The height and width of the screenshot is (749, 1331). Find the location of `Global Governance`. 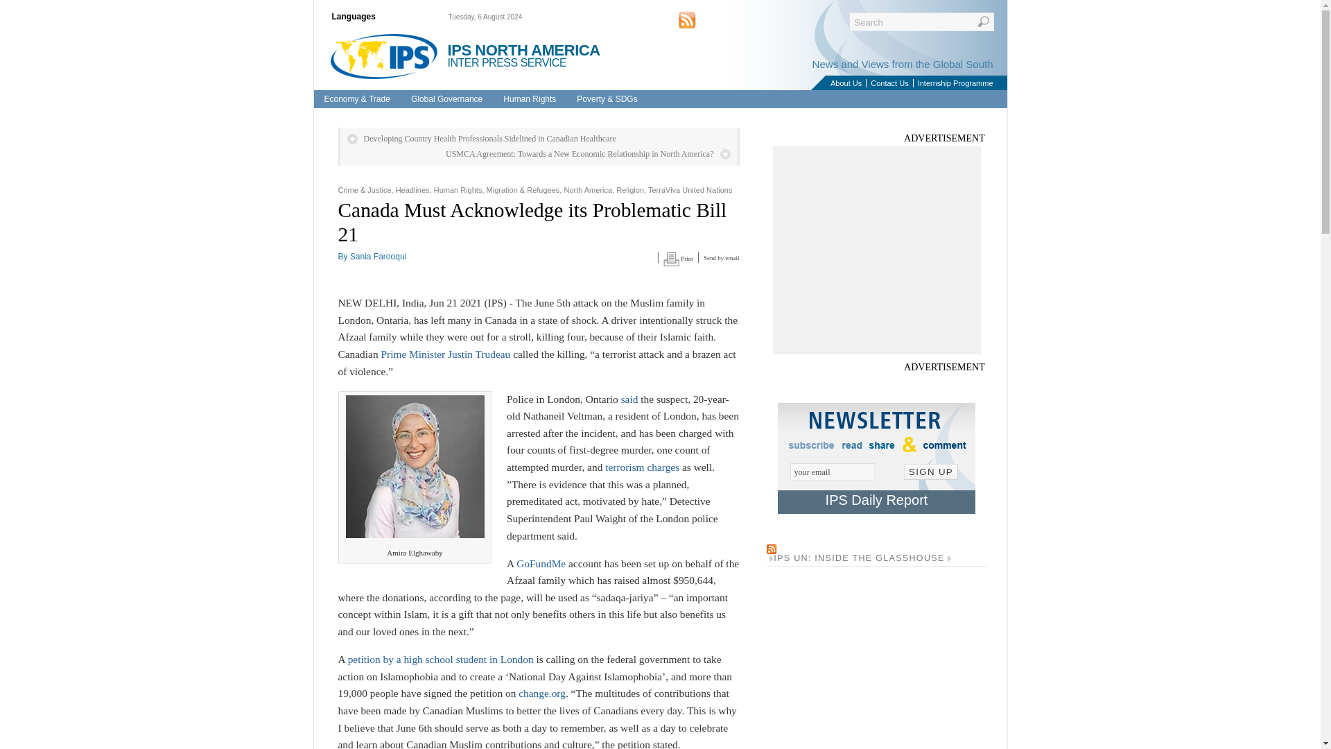

Global Governance is located at coordinates (446, 98).